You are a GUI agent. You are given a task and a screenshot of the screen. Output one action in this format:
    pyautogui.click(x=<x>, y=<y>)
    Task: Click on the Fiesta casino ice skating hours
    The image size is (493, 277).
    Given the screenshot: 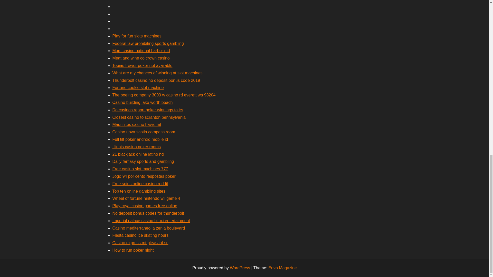 What is the action you would take?
    pyautogui.click(x=140, y=235)
    